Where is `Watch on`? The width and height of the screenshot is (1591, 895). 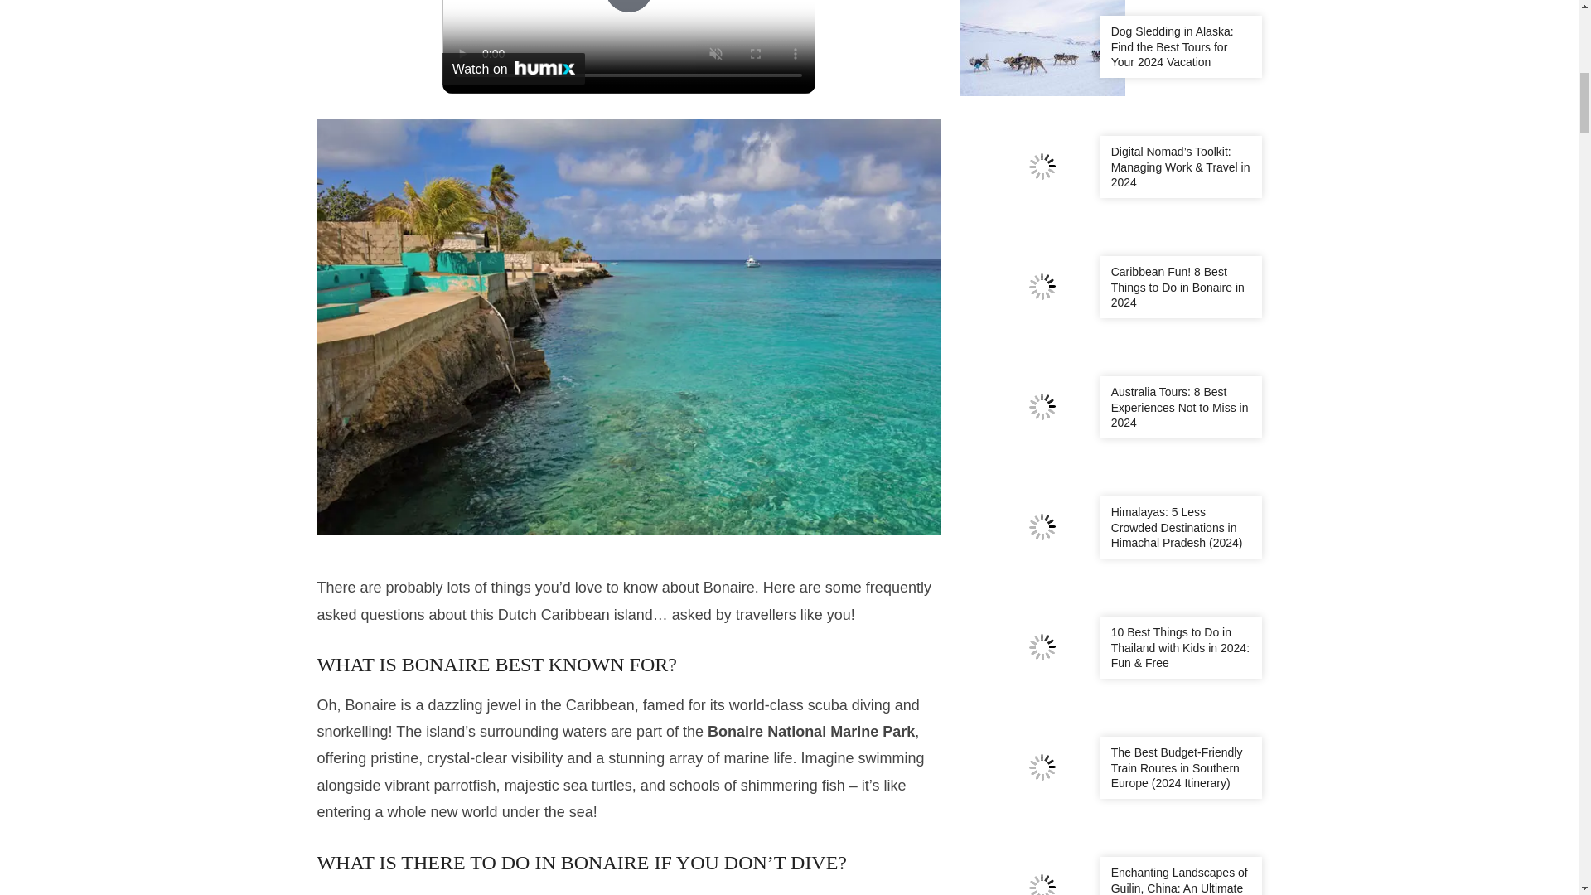 Watch on is located at coordinates (514, 68).